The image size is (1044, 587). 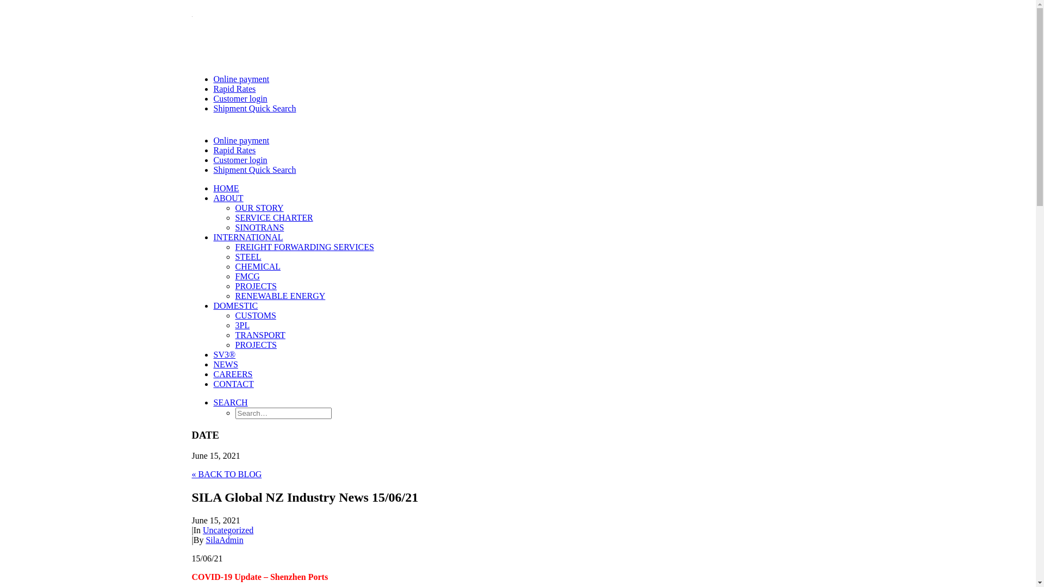 What do you see at coordinates (233, 374) in the screenshot?
I see `CAREERS` at bounding box center [233, 374].